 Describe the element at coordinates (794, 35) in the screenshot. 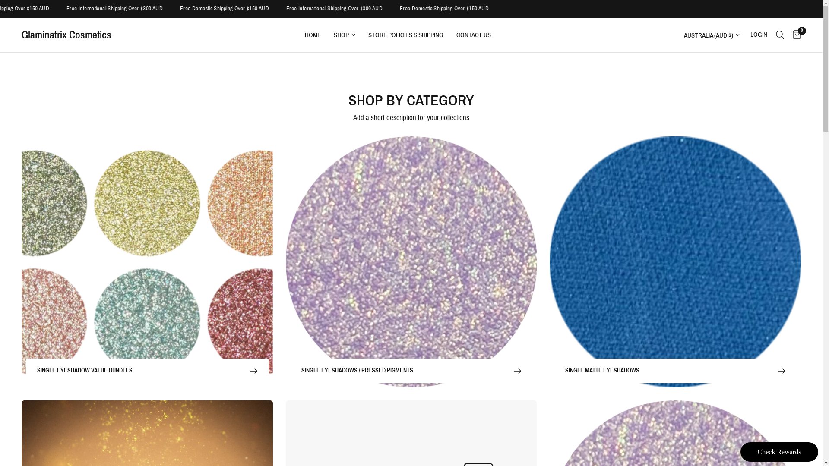

I see `0` at that location.